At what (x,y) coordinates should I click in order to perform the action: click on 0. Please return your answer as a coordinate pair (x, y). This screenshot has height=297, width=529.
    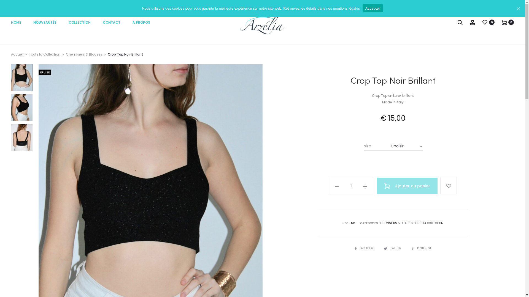
    Looking at the image, I should click on (504, 22).